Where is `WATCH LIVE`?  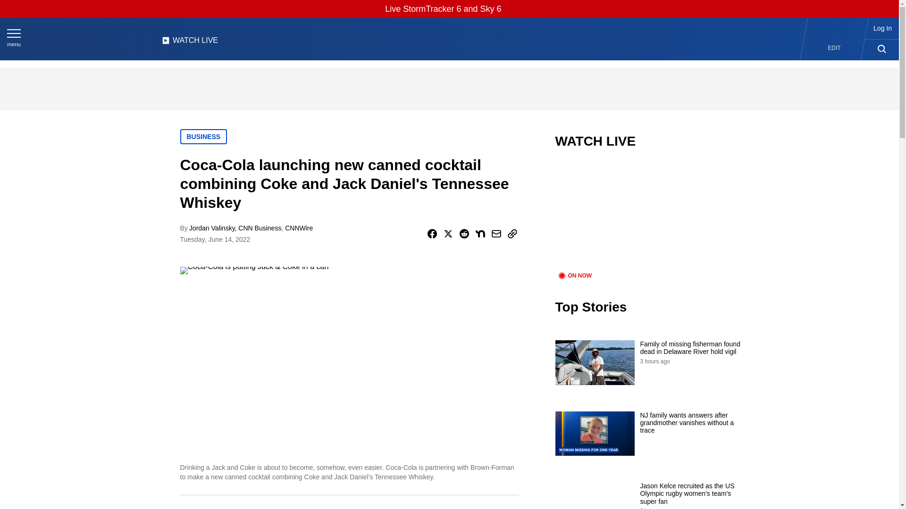
WATCH LIVE is located at coordinates (190, 43).